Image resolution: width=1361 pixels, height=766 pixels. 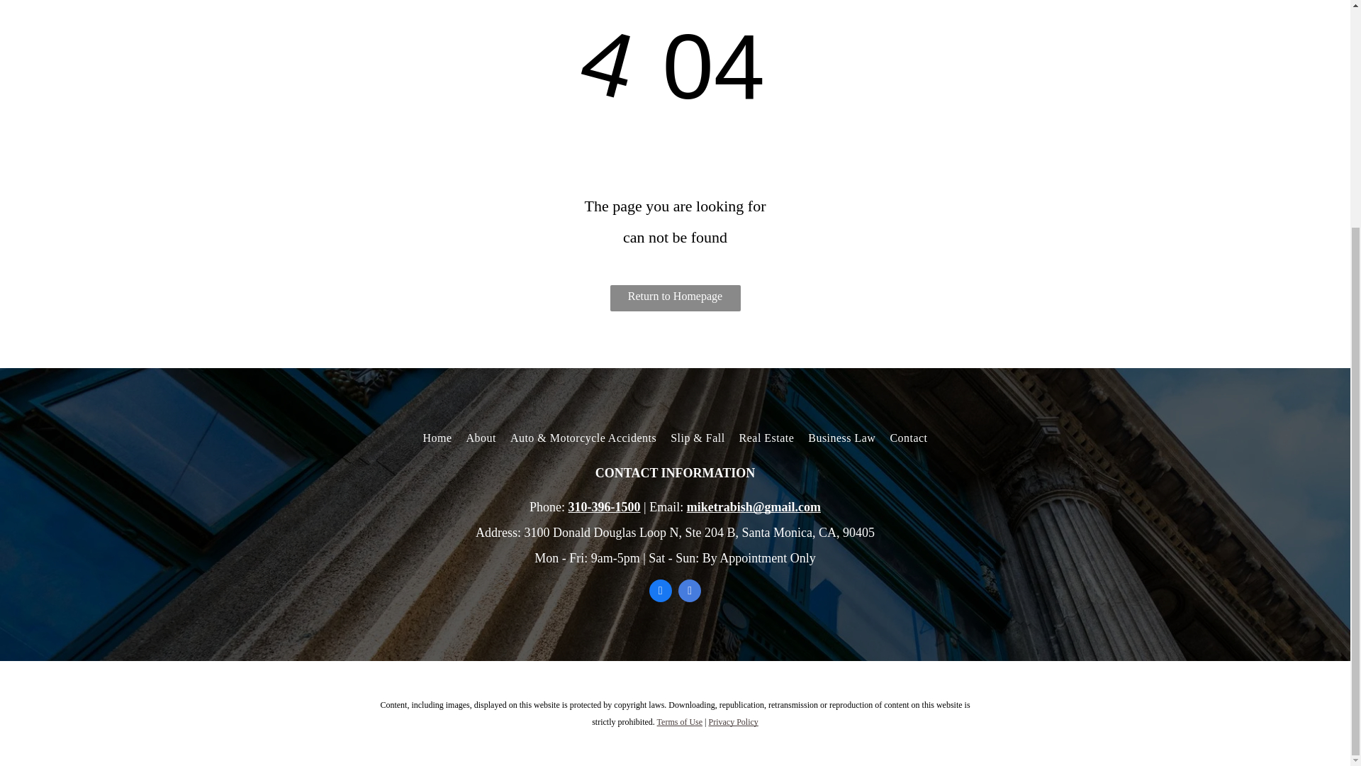 What do you see at coordinates (481, 438) in the screenshot?
I see `About` at bounding box center [481, 438].